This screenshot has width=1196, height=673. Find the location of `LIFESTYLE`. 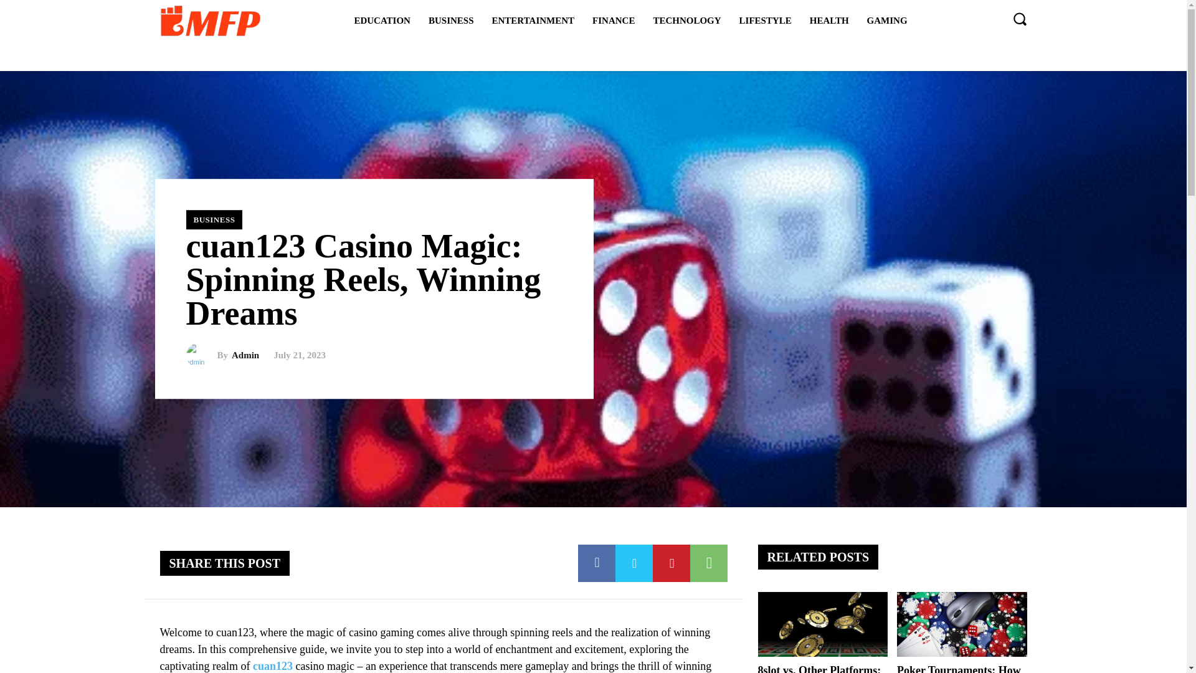

LIFESTYLE is located at coordinates (765, 20).